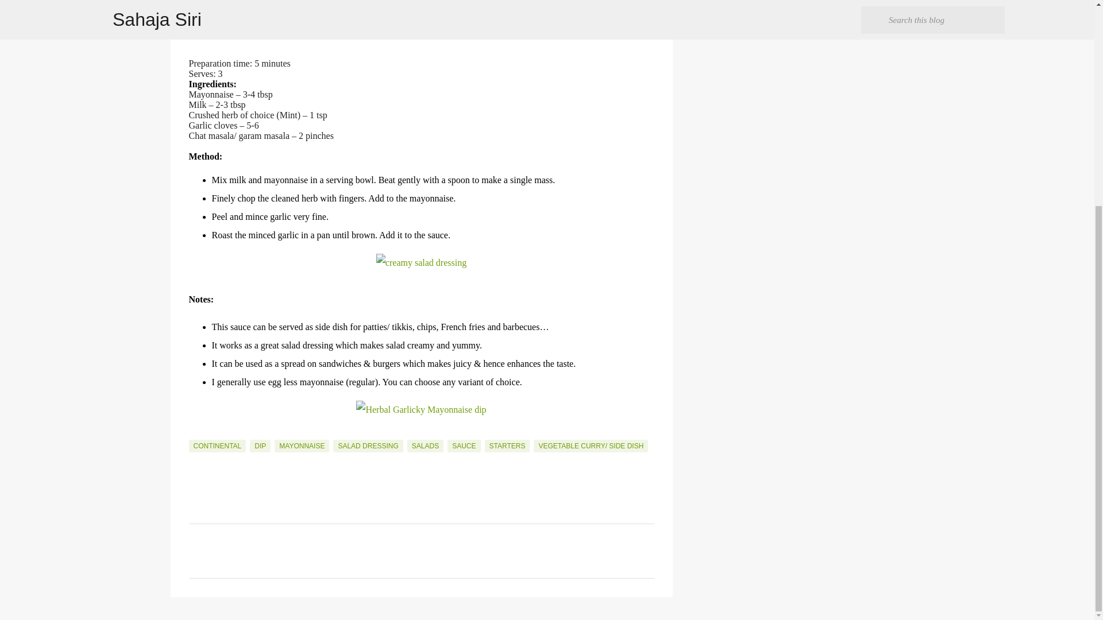  What do you see at coordinates (464, 445) in the screenshot?
I see `SAUCE` at bounding box center [464, 445].